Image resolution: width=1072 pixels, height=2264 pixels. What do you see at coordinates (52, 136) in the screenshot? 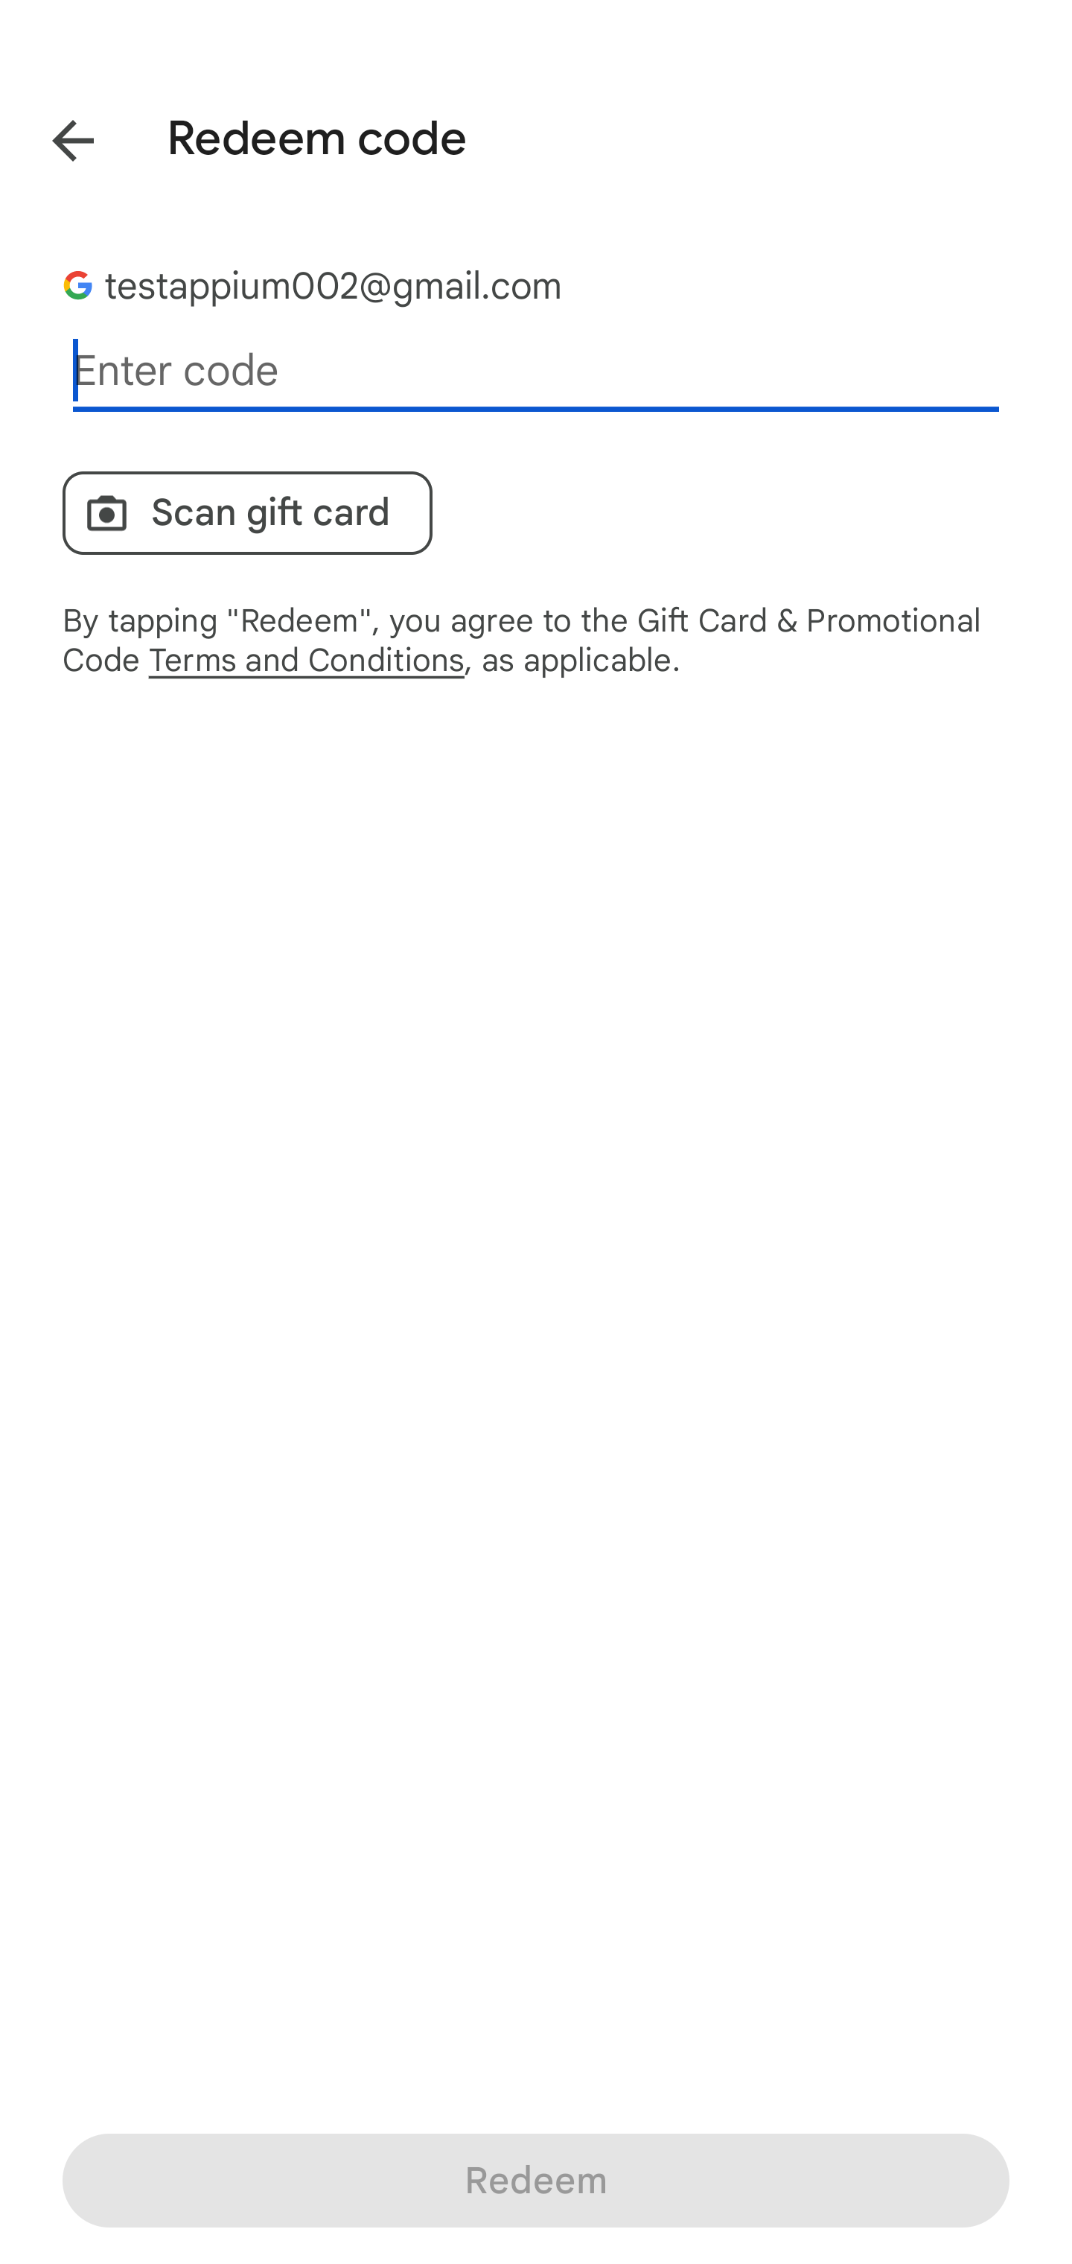
I see `Back` at bounding box center [52, 136].